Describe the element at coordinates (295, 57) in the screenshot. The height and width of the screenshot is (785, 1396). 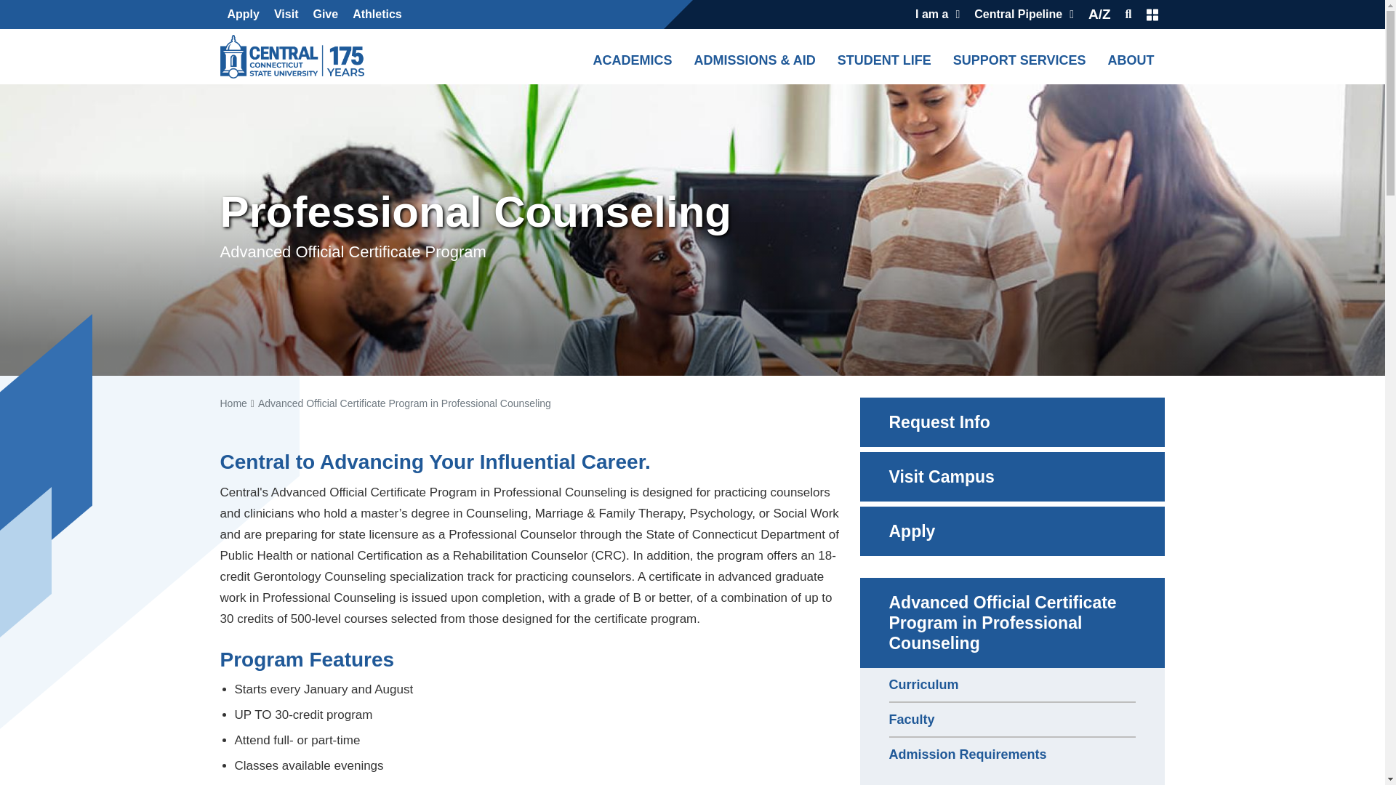
I see `Home` at that location.